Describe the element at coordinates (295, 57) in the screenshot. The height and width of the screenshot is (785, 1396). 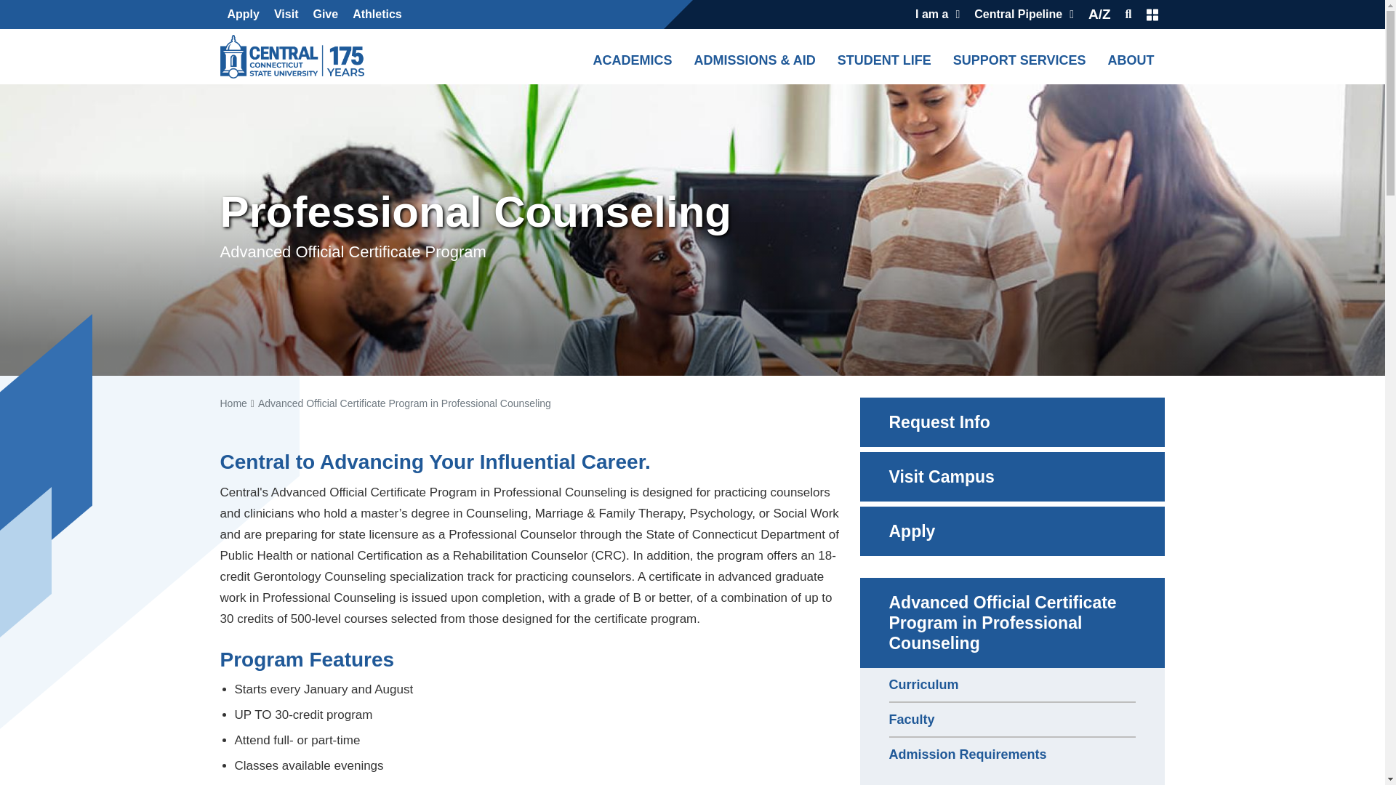
I see `Home` at that location.